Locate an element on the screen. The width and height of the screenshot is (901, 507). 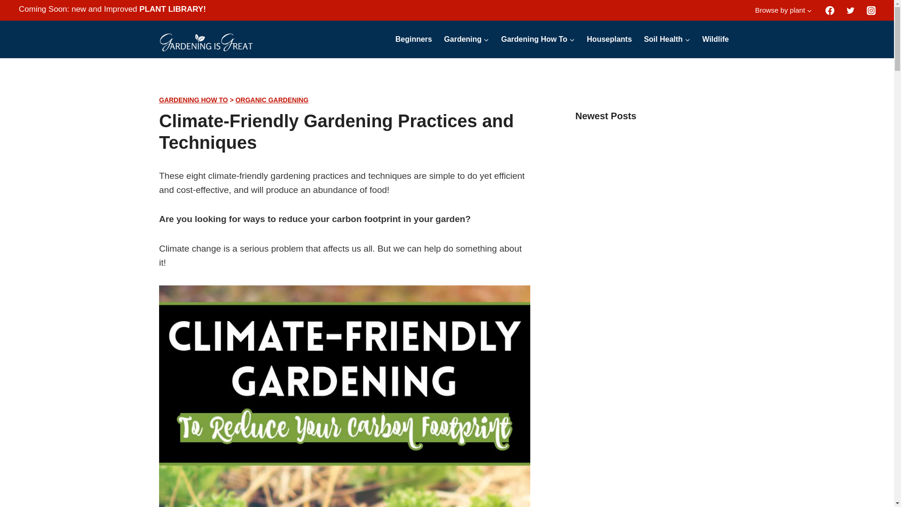
Gardening How To is located at coordinates (538, 39).